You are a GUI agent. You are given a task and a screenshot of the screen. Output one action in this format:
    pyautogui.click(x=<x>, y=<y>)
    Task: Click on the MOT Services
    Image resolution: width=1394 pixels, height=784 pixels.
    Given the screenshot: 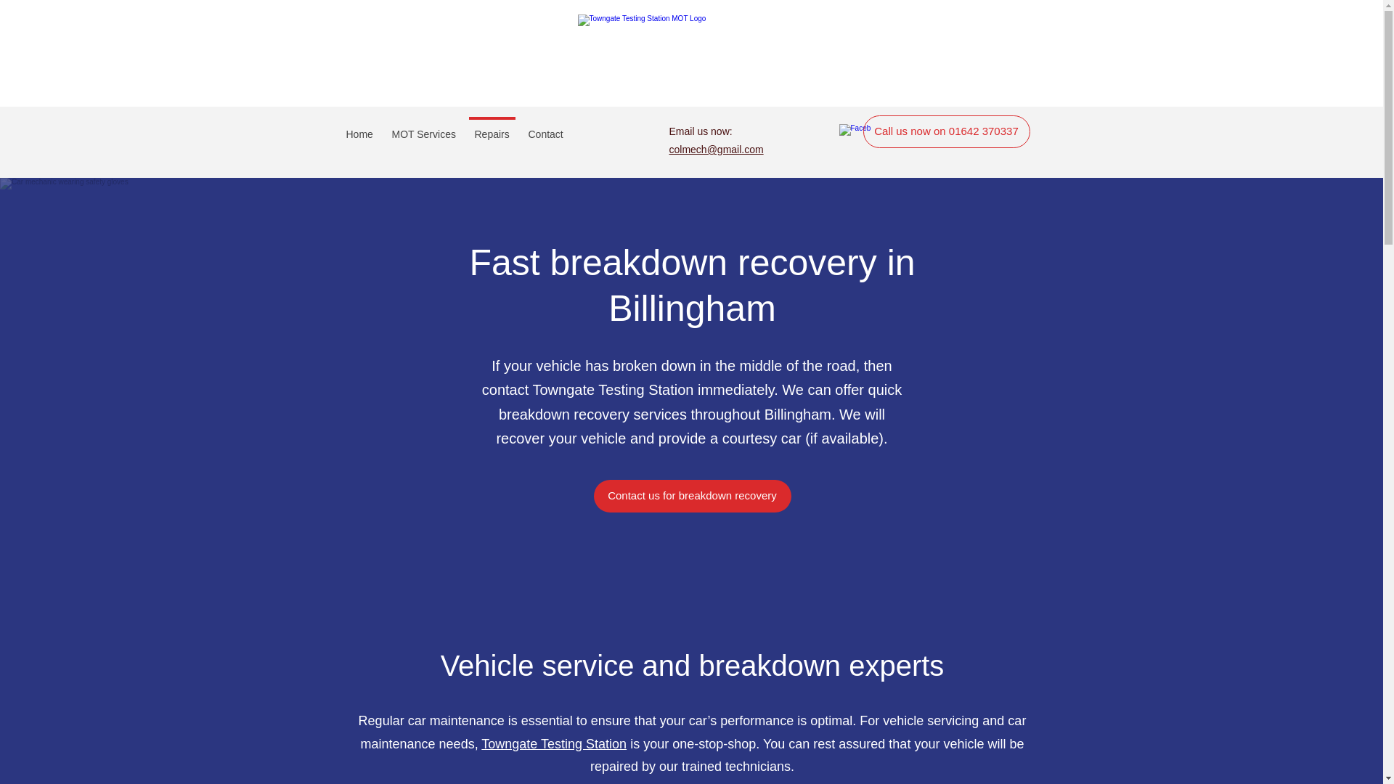 What is the action you would take?
    pyautogui.click(x=423, y=128)
    